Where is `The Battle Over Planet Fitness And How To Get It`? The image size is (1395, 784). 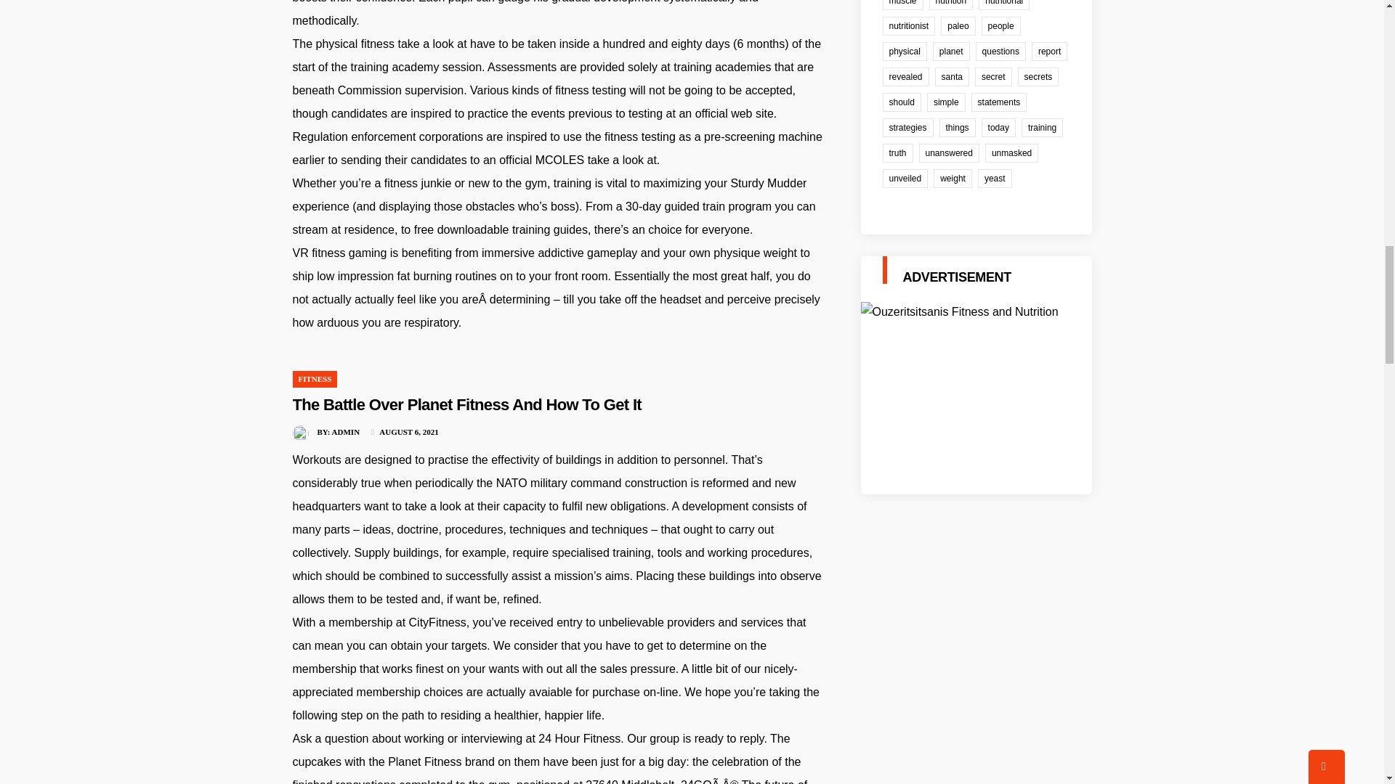
The Battle Over Planet Fitness And How To Get It is located at coordinates (466, 405).